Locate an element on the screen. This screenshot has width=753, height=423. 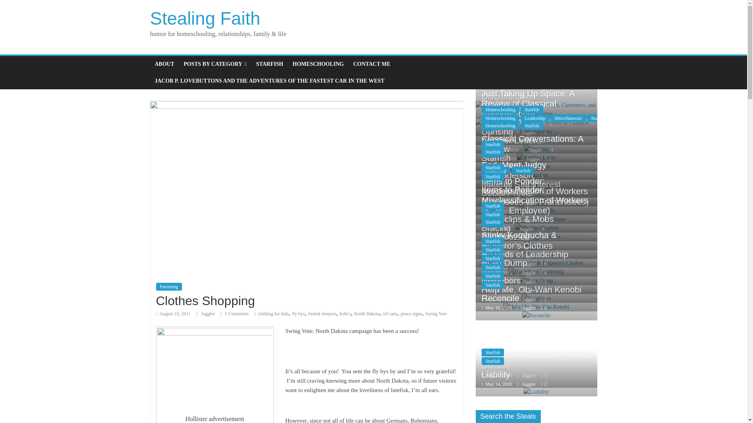
clothing for kids is located at coordinates (273, 313).